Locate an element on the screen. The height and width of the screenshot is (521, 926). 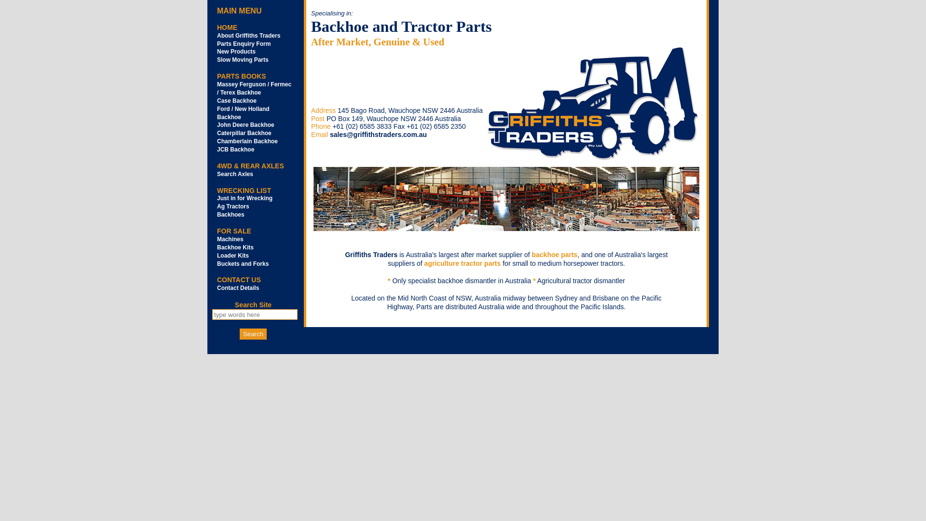
HOME is located at coordinates (227, 27).